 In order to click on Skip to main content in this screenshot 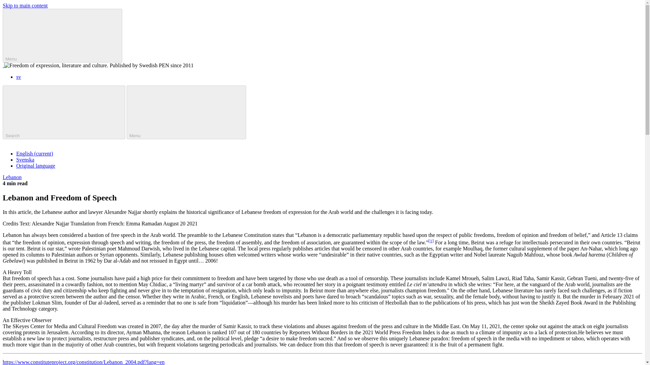, I will do `click(25, 5)`.